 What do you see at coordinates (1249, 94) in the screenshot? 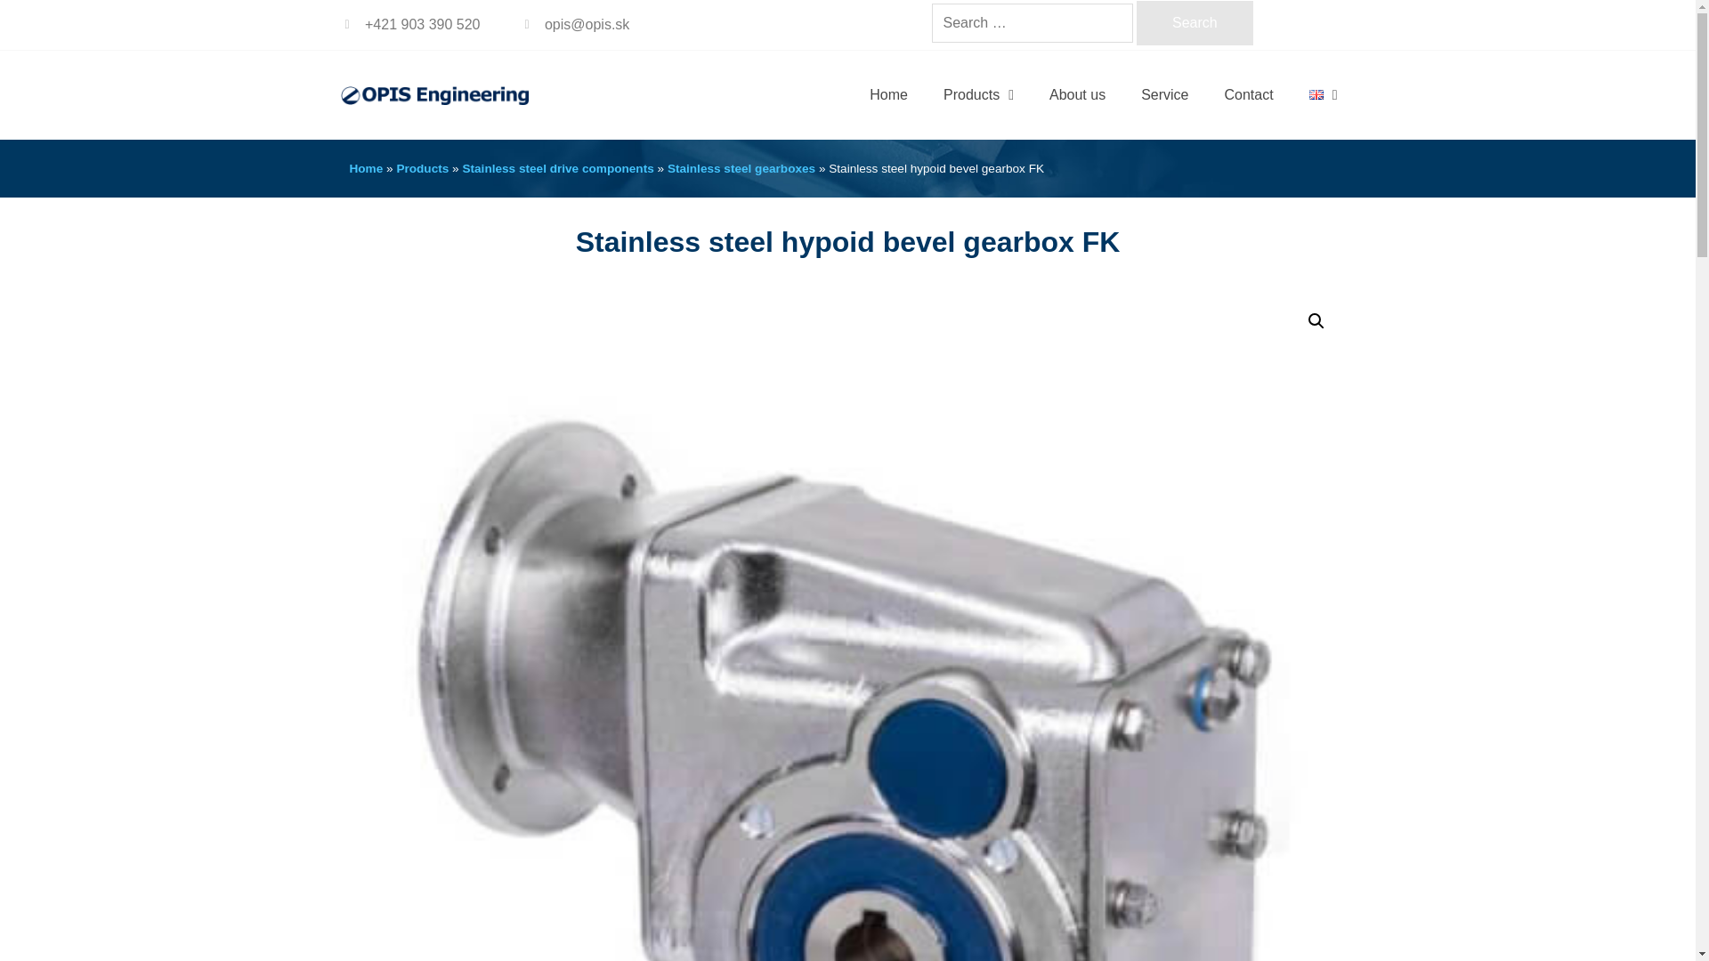
I see `Contact` at bounding box center [1249, 94].